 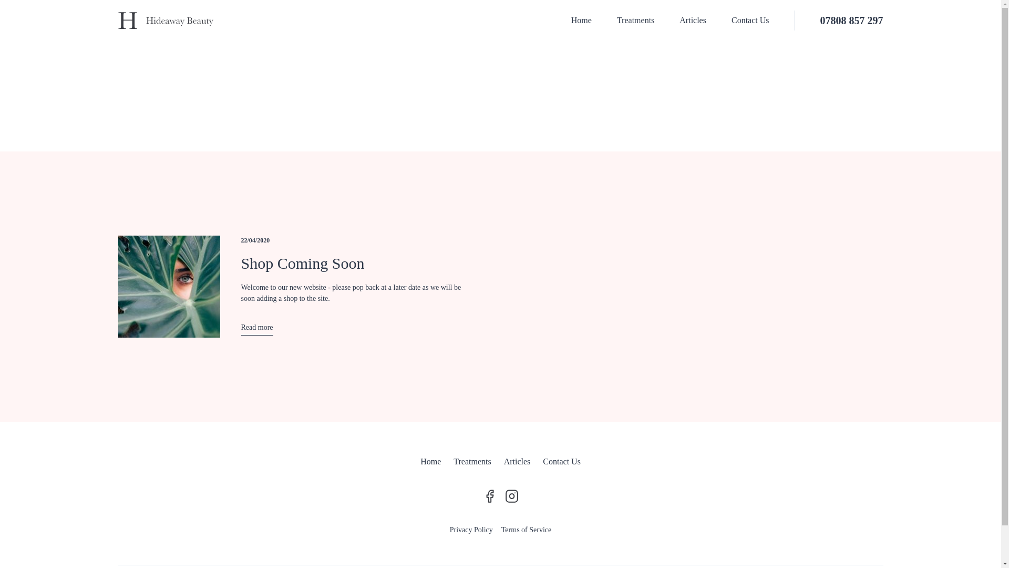 I want to click on Contact Us, so click(x=750, y=20).